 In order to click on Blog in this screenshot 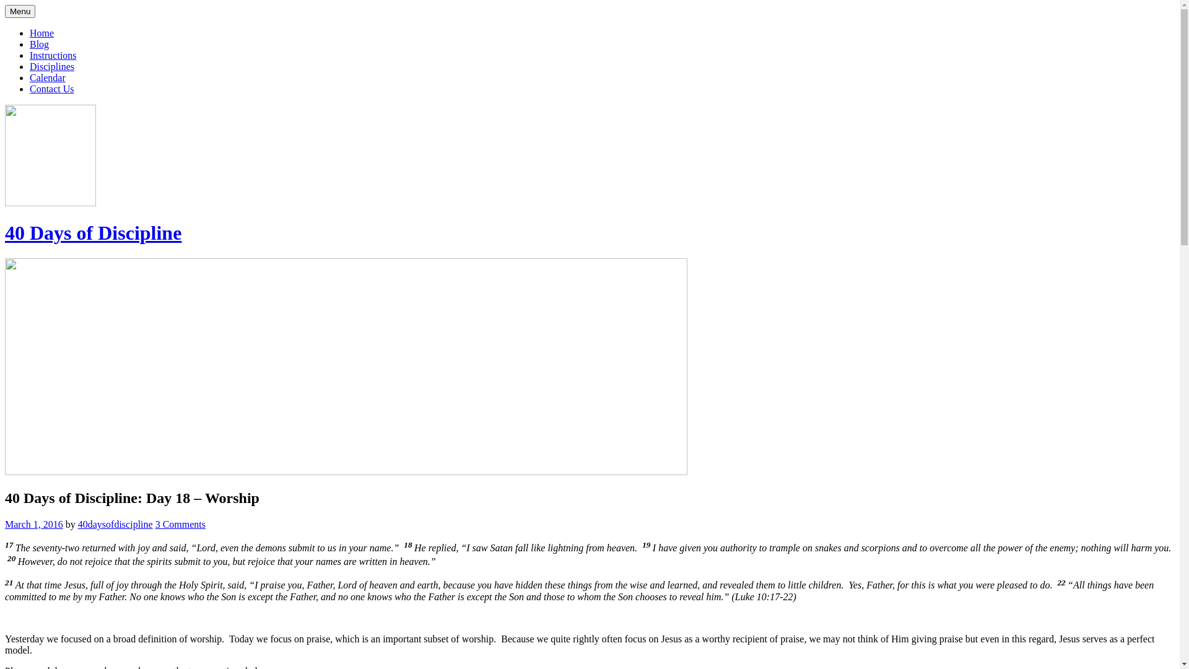, I will do `click(40, 45)`.